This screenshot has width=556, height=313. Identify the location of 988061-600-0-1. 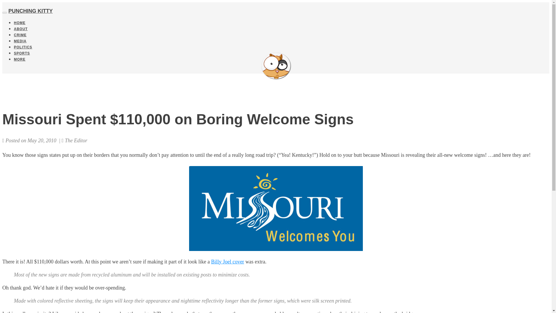
(276, 208).